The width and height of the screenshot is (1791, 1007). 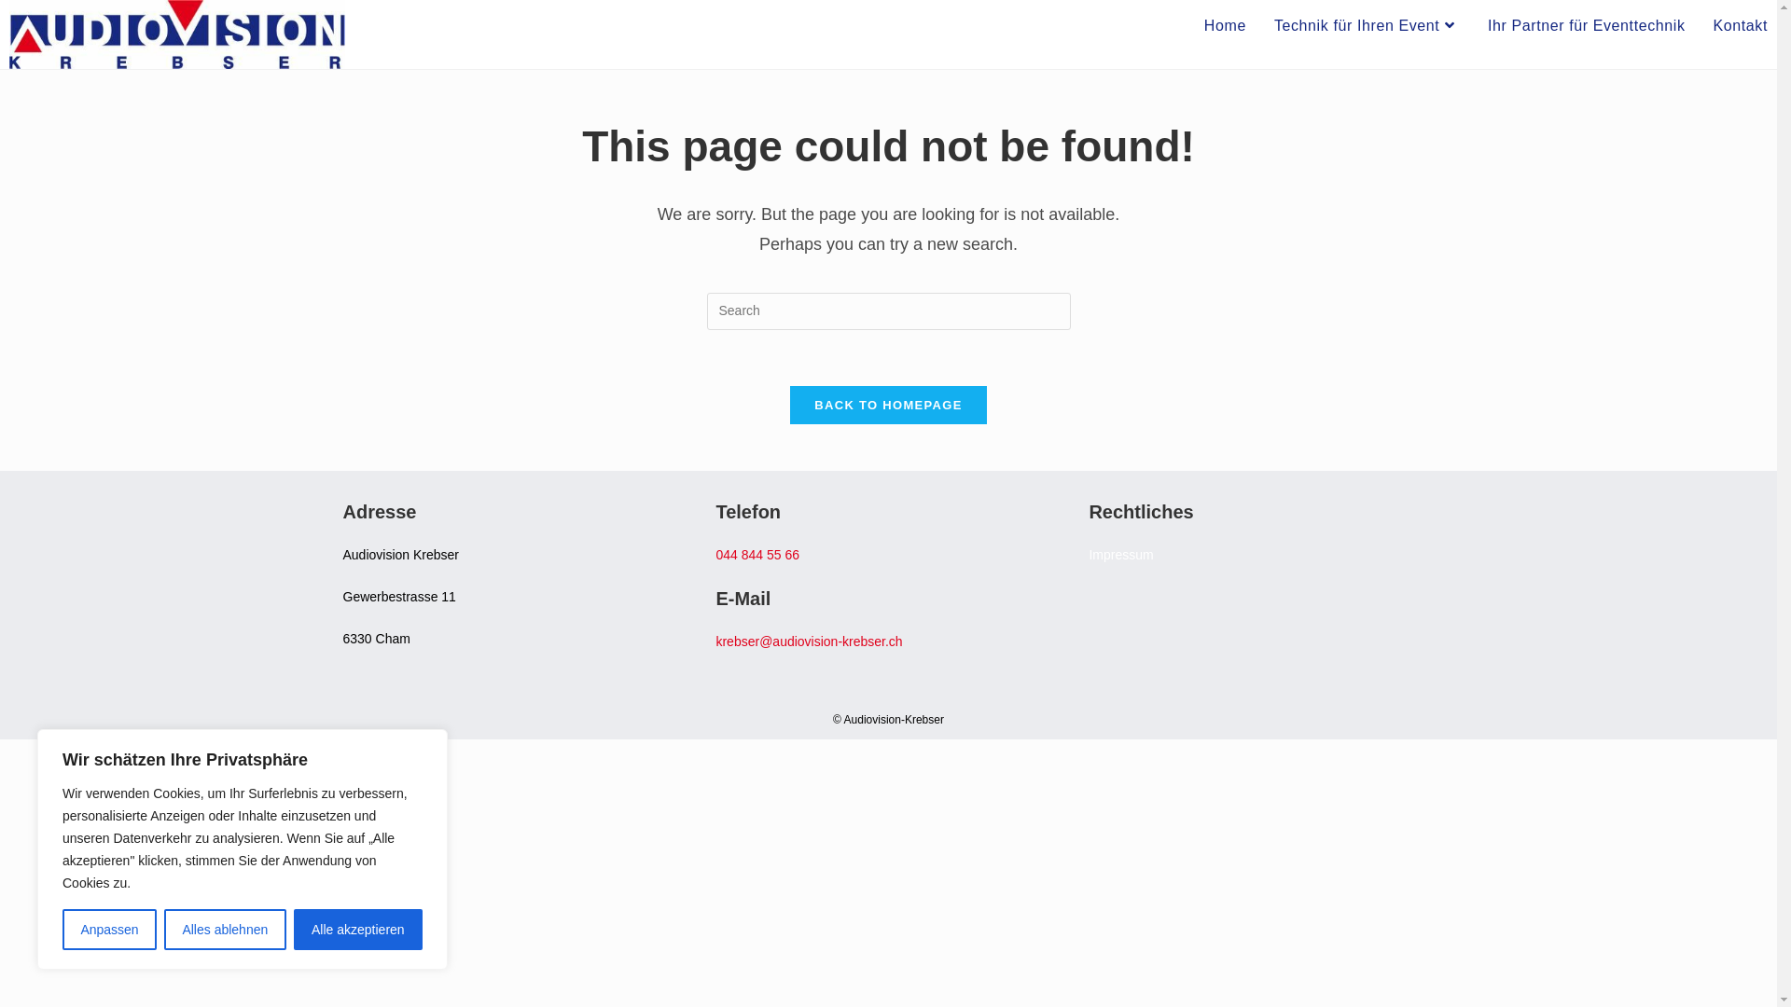 What do you see at coordinates (888, 405) in the screenshot?
I see `BACK TO HOMEPAGE` at bounding box center [888, 405].